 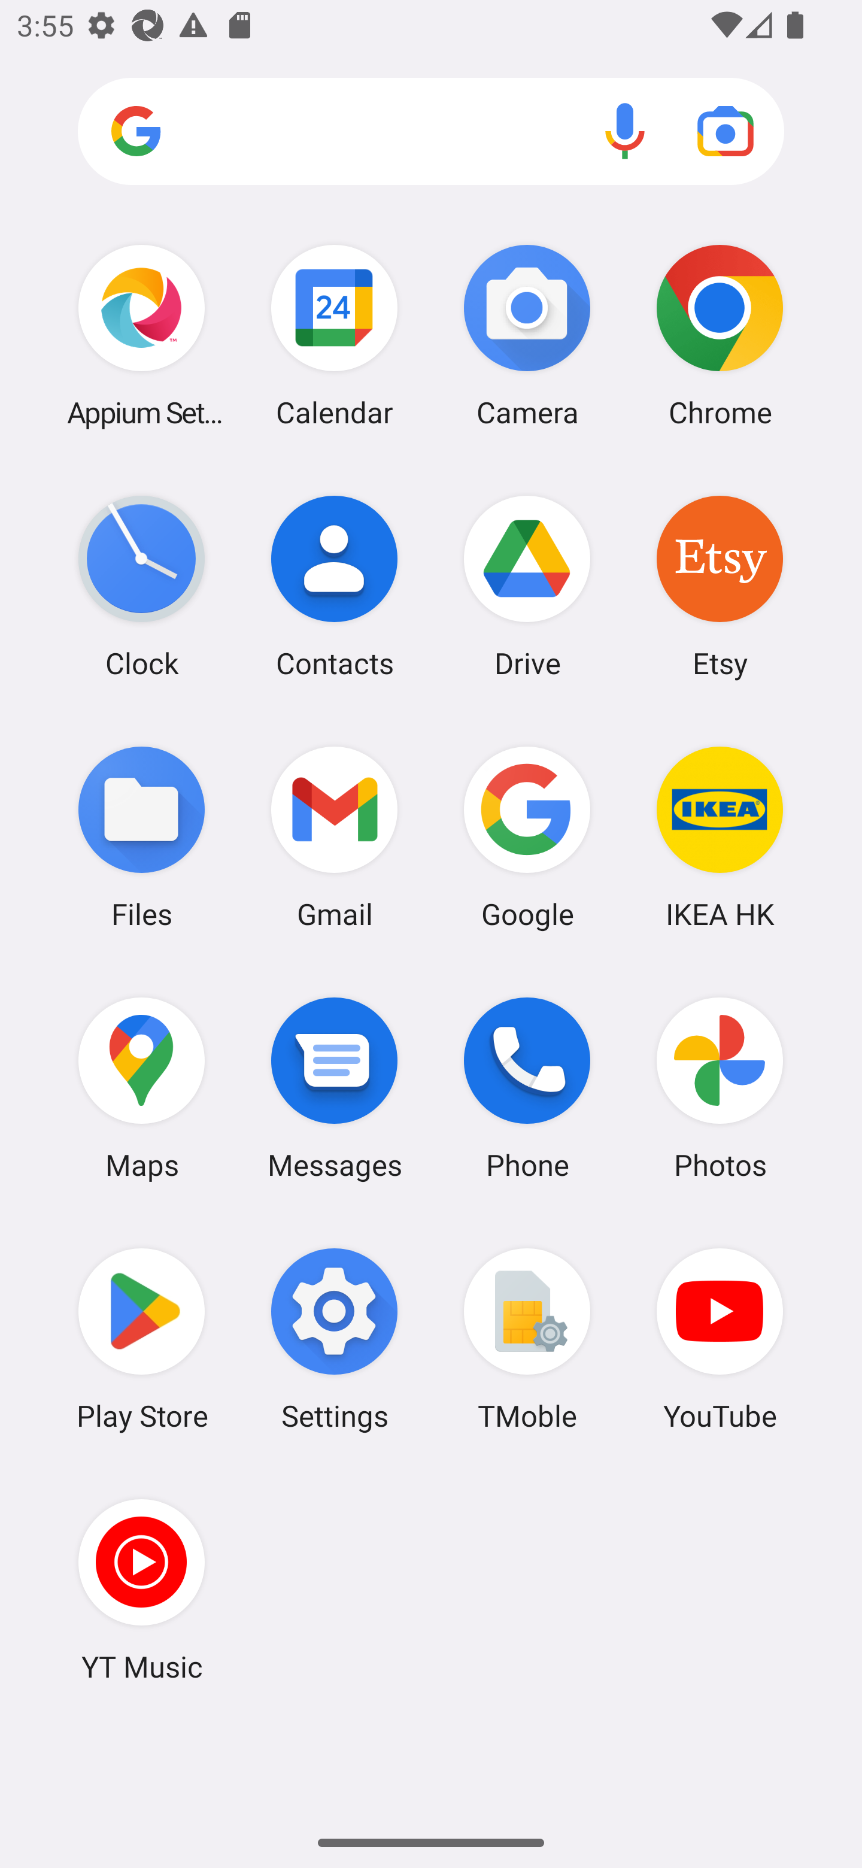 I want to click on YouTube, so click(x=720, y=1339).